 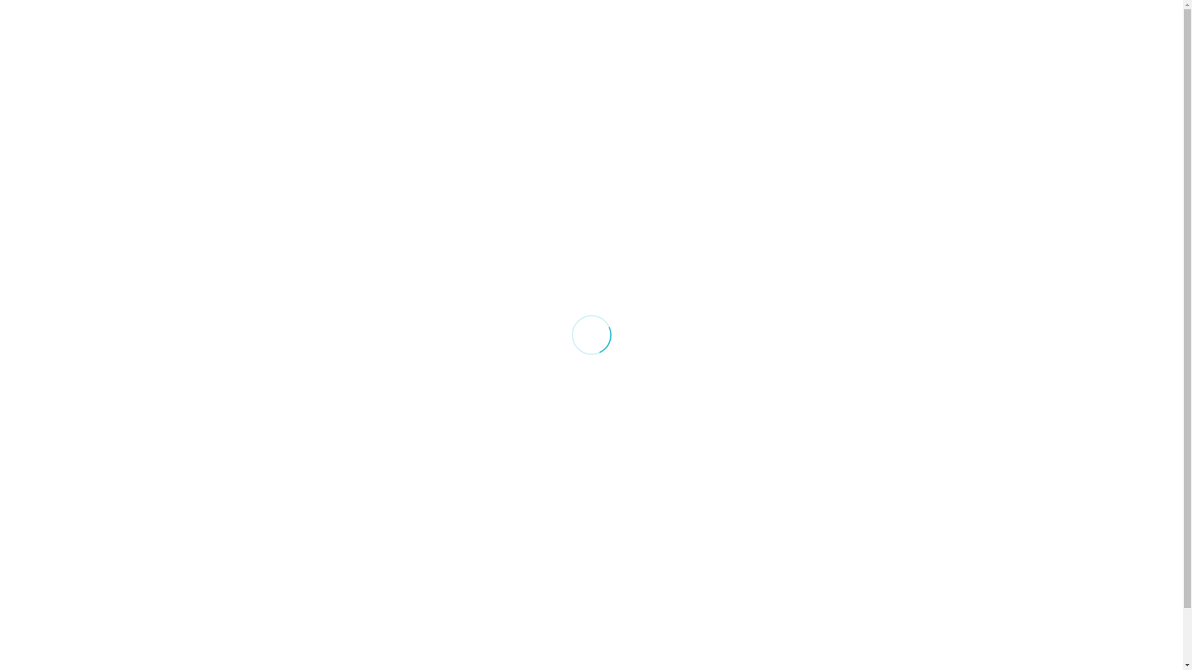 I want to click on Senior Adults, so click(x=646, y=625).